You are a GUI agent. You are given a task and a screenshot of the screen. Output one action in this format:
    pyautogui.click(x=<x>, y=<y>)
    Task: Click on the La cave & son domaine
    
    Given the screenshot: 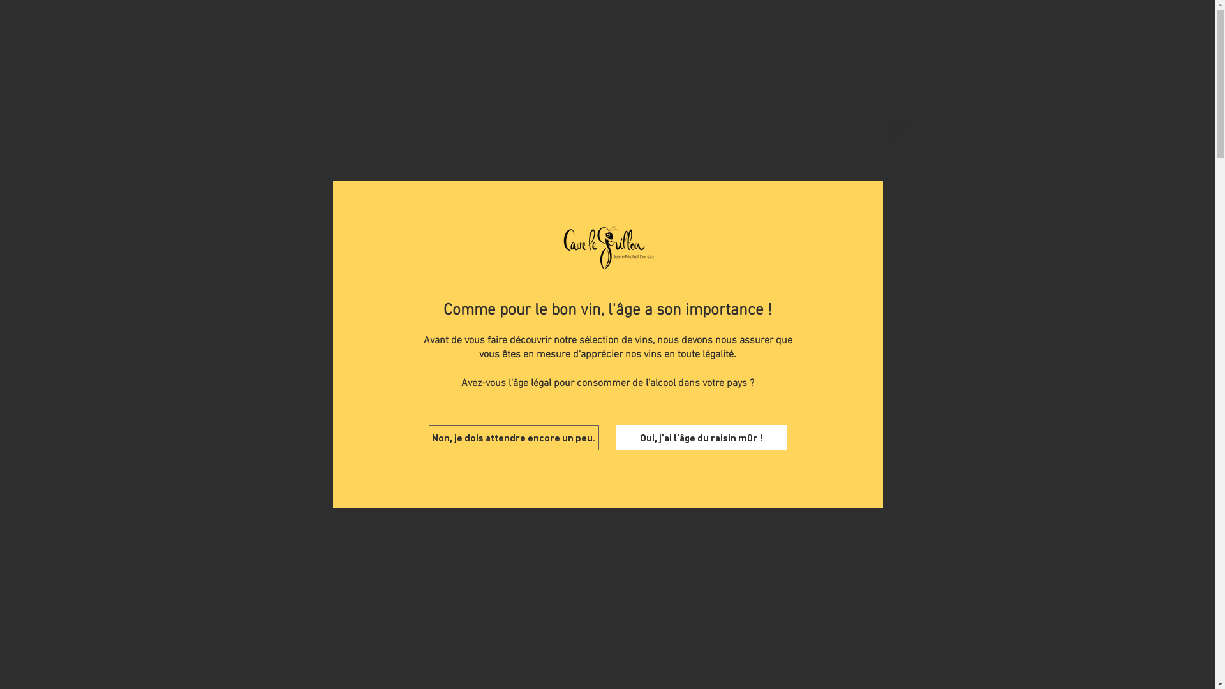 What is the action you would take?
    pyautogui.click(x=487, y=25)
    